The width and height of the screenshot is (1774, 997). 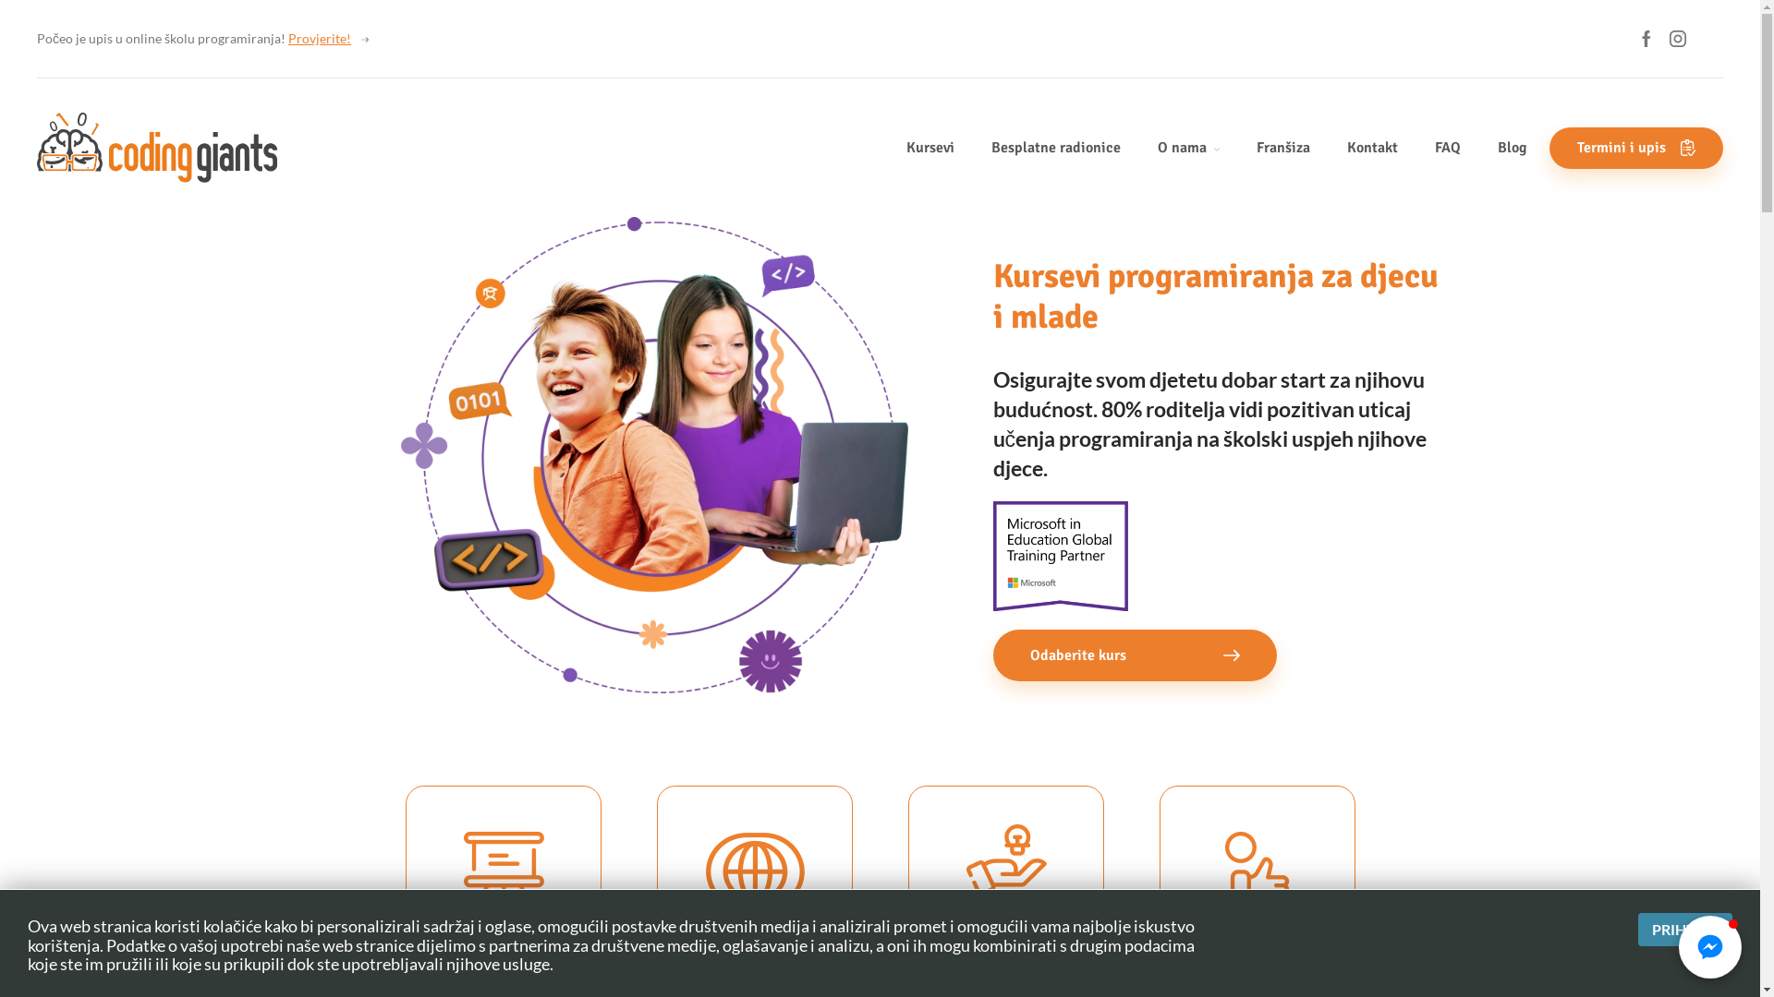 I want to click on Kontakt, so click(x=1373, y=148).